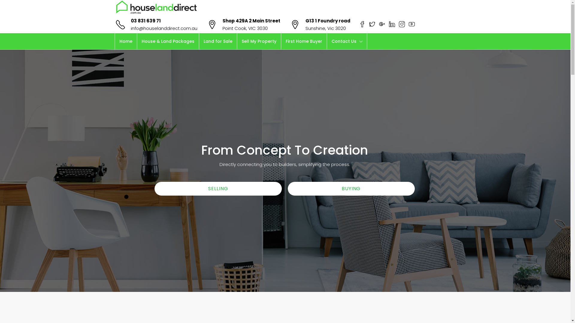 This screenshot has width=575, height=323. I want to click on SELLING, so click(218, 189).